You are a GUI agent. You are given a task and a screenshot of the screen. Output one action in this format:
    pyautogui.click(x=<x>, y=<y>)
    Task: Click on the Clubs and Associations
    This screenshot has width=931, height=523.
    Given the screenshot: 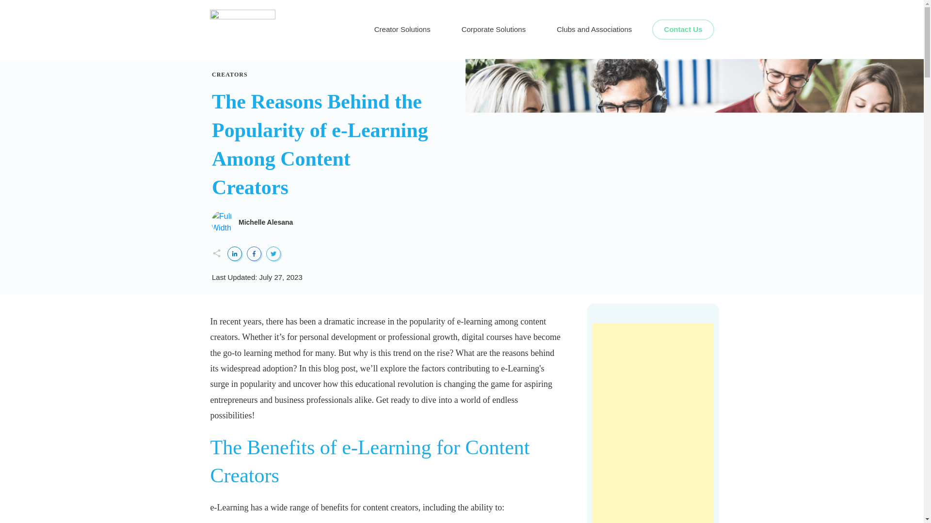 What is the action you would take?
    pyautogui.click(x=594, y=29)
    